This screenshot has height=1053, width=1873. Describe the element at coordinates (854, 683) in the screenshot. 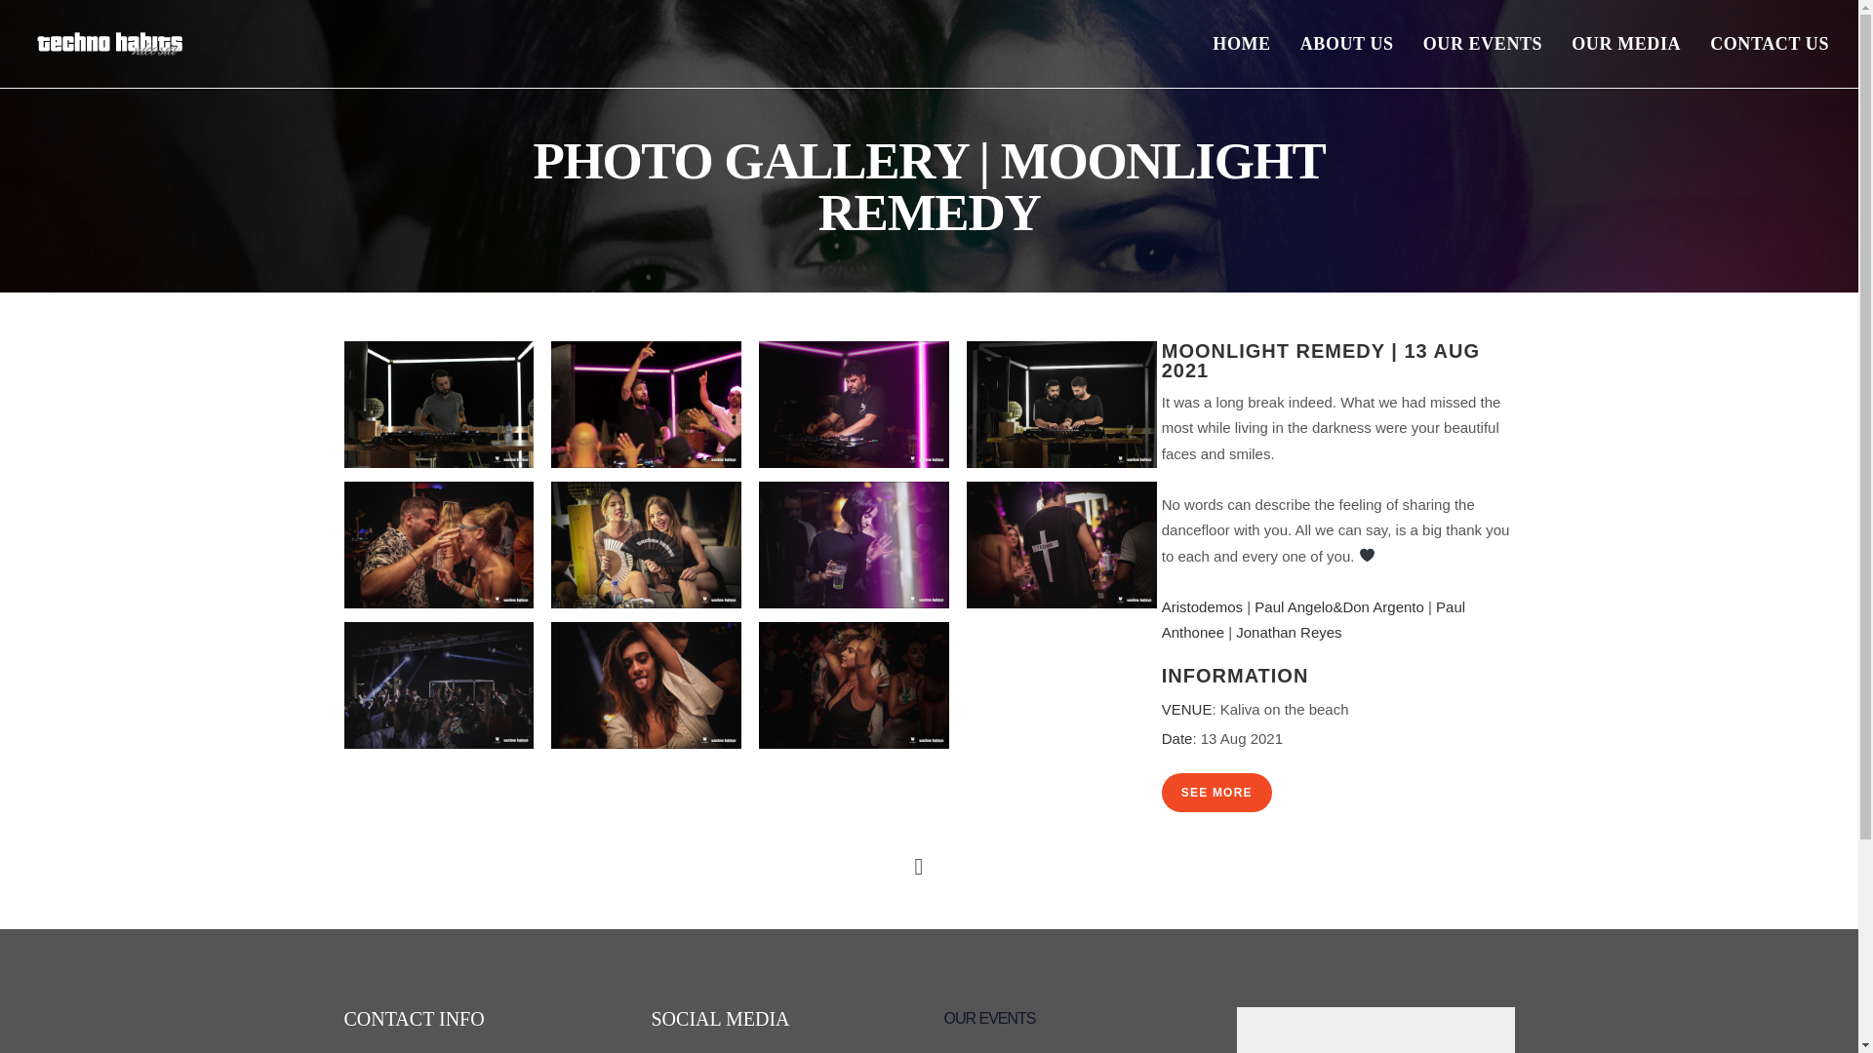

I see `mr11` at that location.